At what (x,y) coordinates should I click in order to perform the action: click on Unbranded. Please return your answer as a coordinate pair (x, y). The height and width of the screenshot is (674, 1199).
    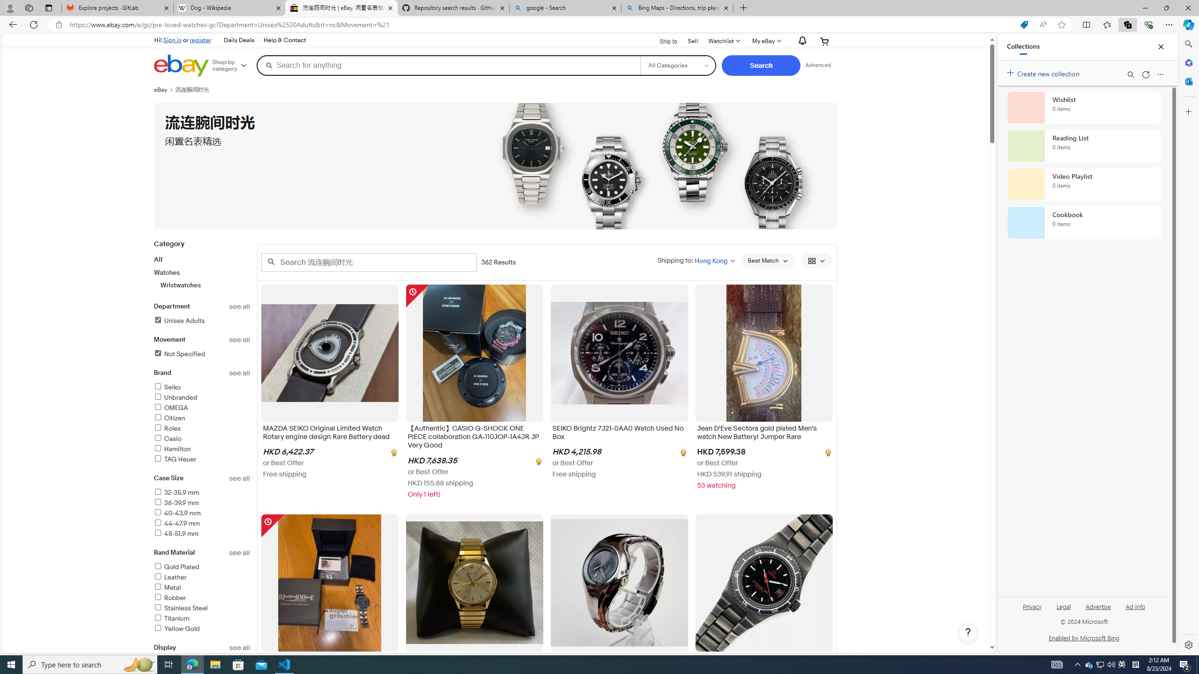
    Looking at the image, I should click on (175, 397).